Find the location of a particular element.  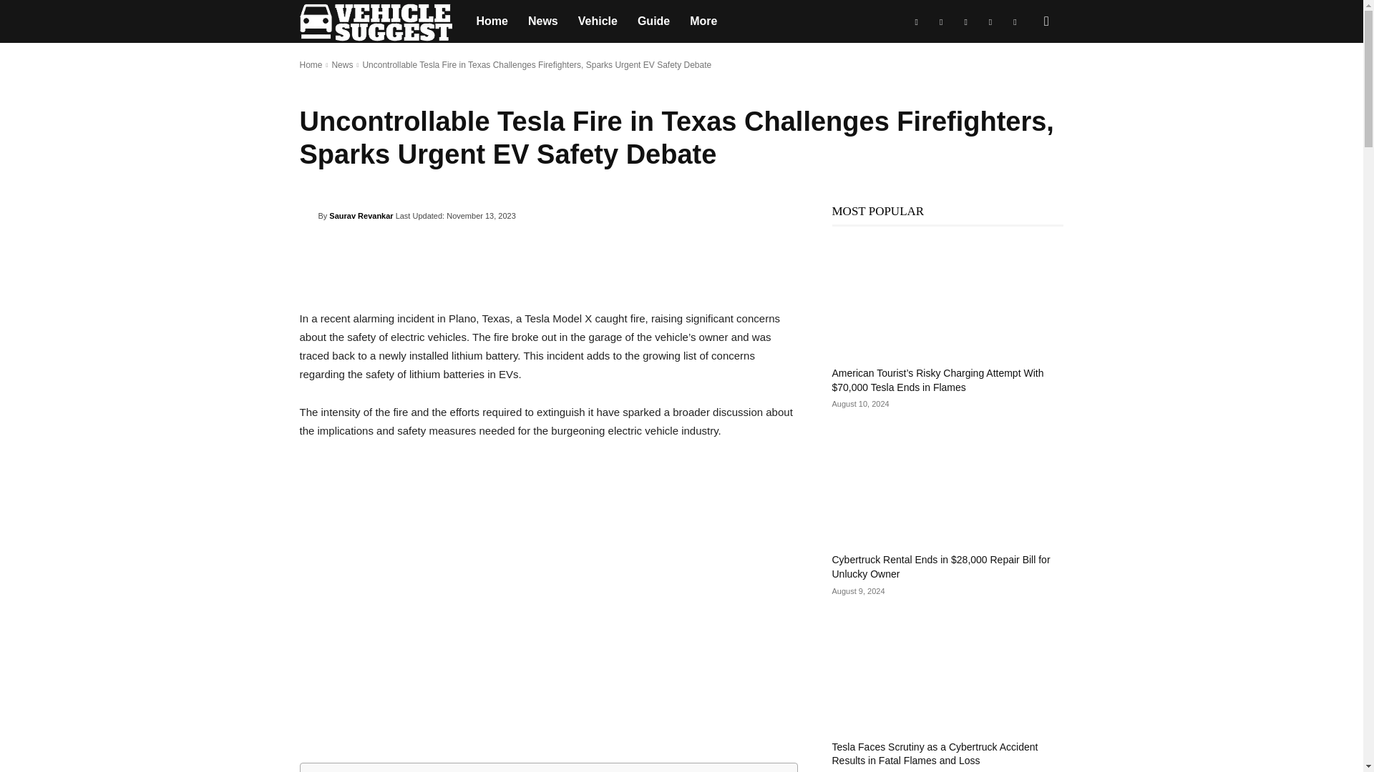

Vehiclesuggest is located at coordinates (382, 21).